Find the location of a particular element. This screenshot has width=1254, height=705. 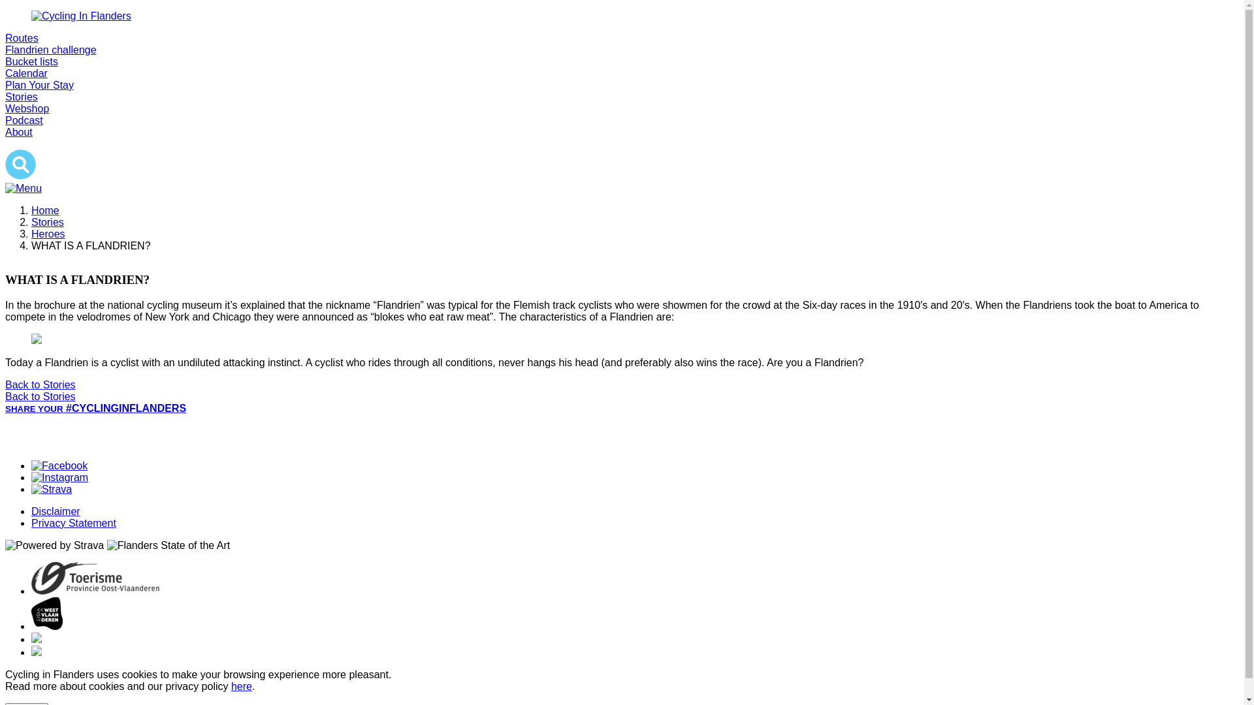

Search is located at coordinates (21, 164).